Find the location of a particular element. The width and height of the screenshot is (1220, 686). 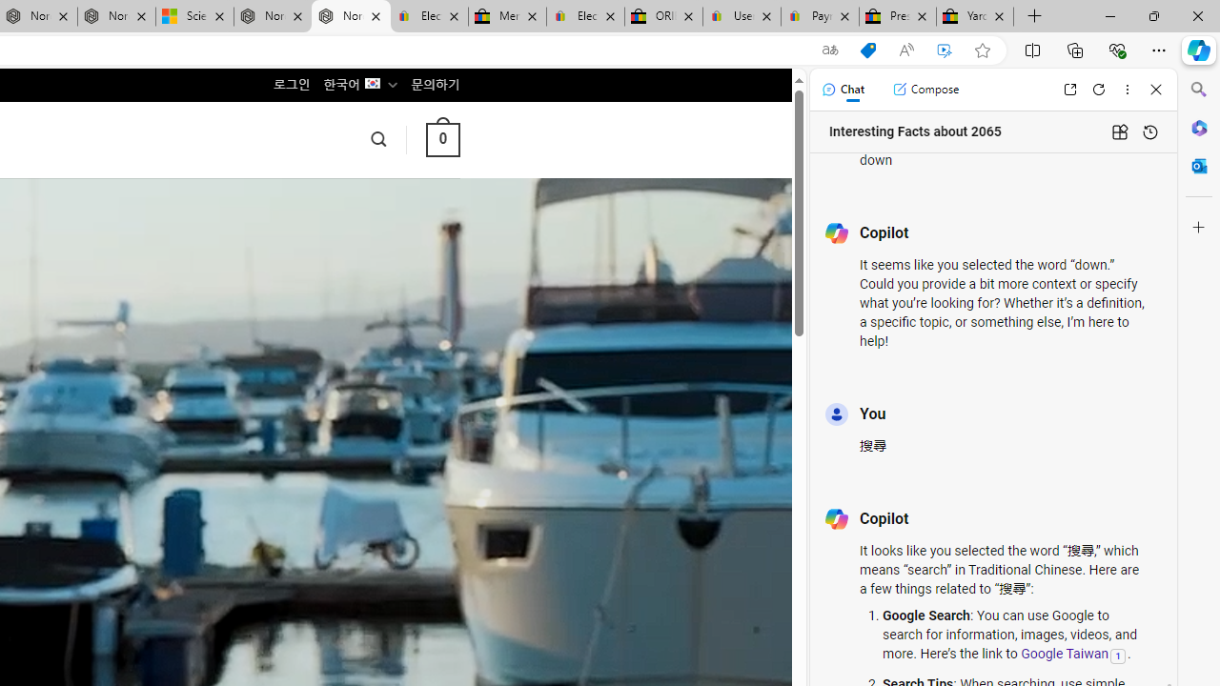

Open link in new tab is located at coordinates (1069, 90).